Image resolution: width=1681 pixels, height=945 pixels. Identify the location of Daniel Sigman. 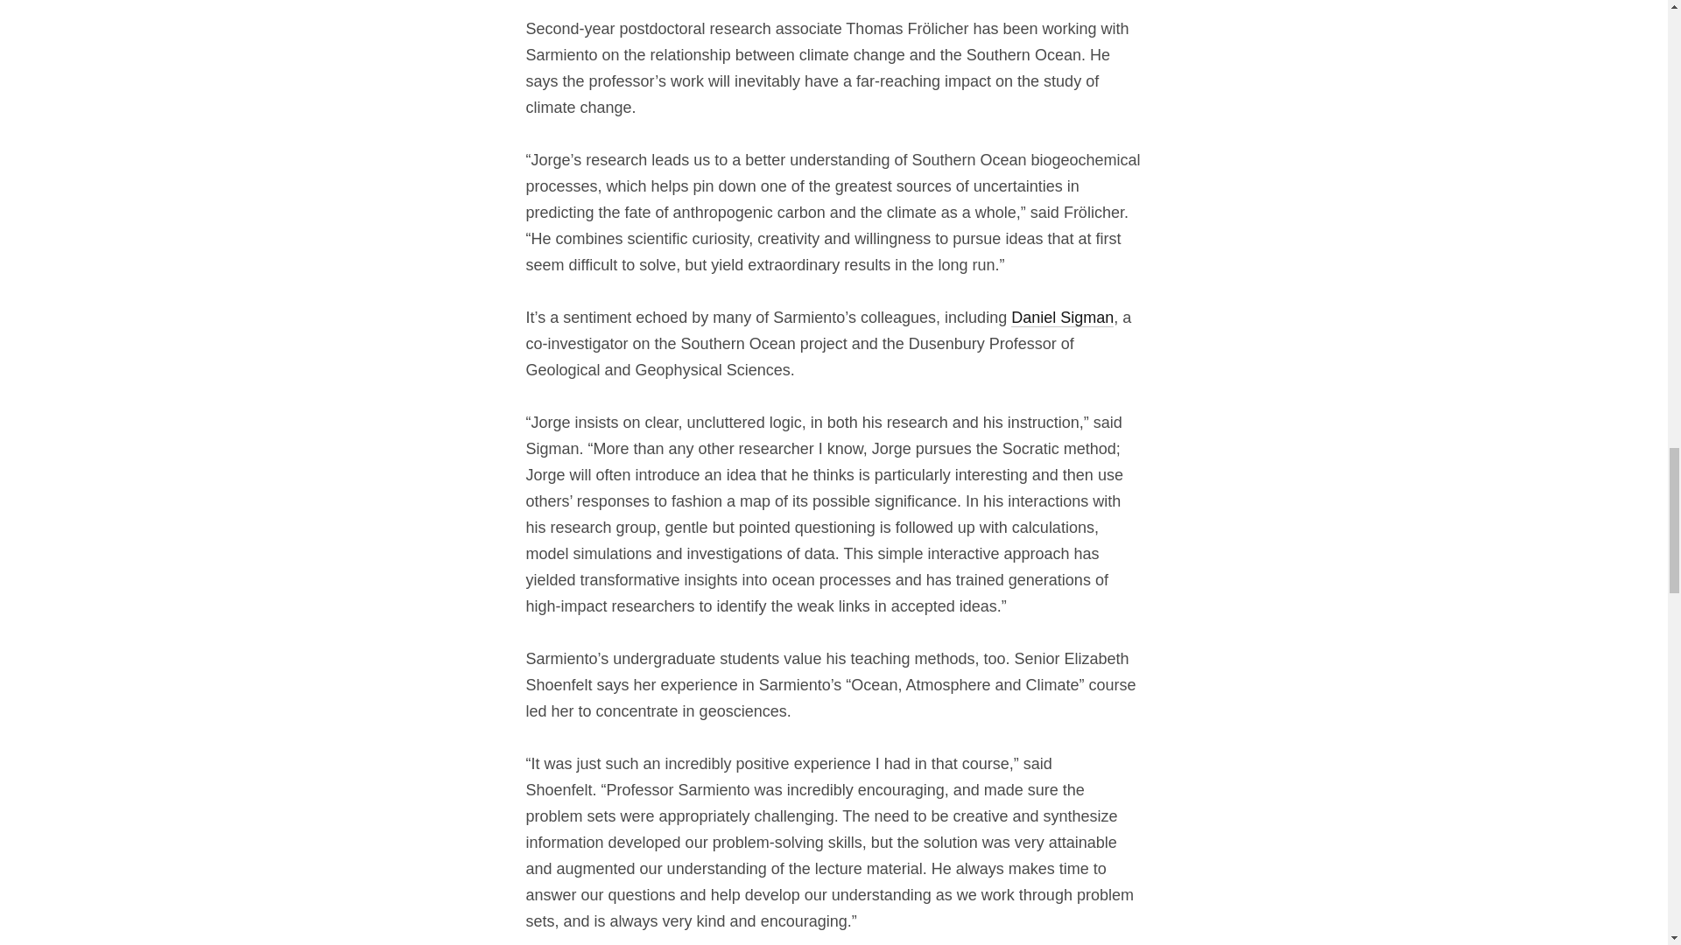
(1062, 318).